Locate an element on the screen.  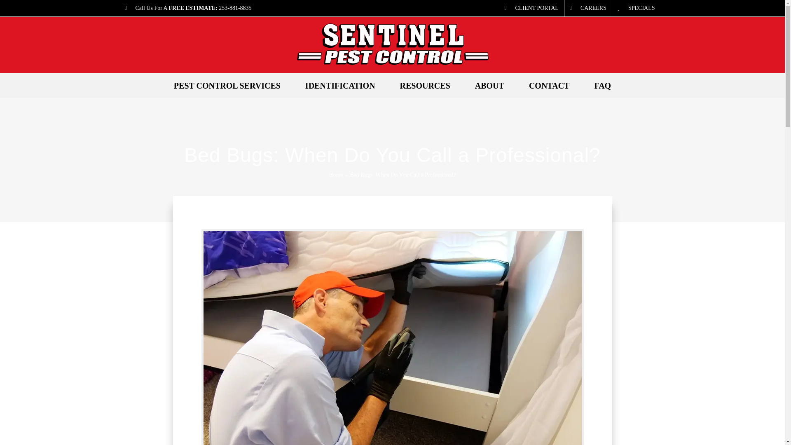
Home is located at coordinates (335, 175).